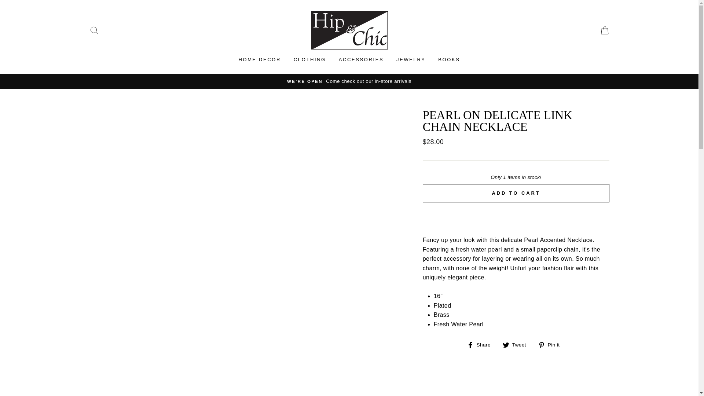 This screenshot has height=396, width=704. I want to click on HOME DECOR, so click(551, 344).